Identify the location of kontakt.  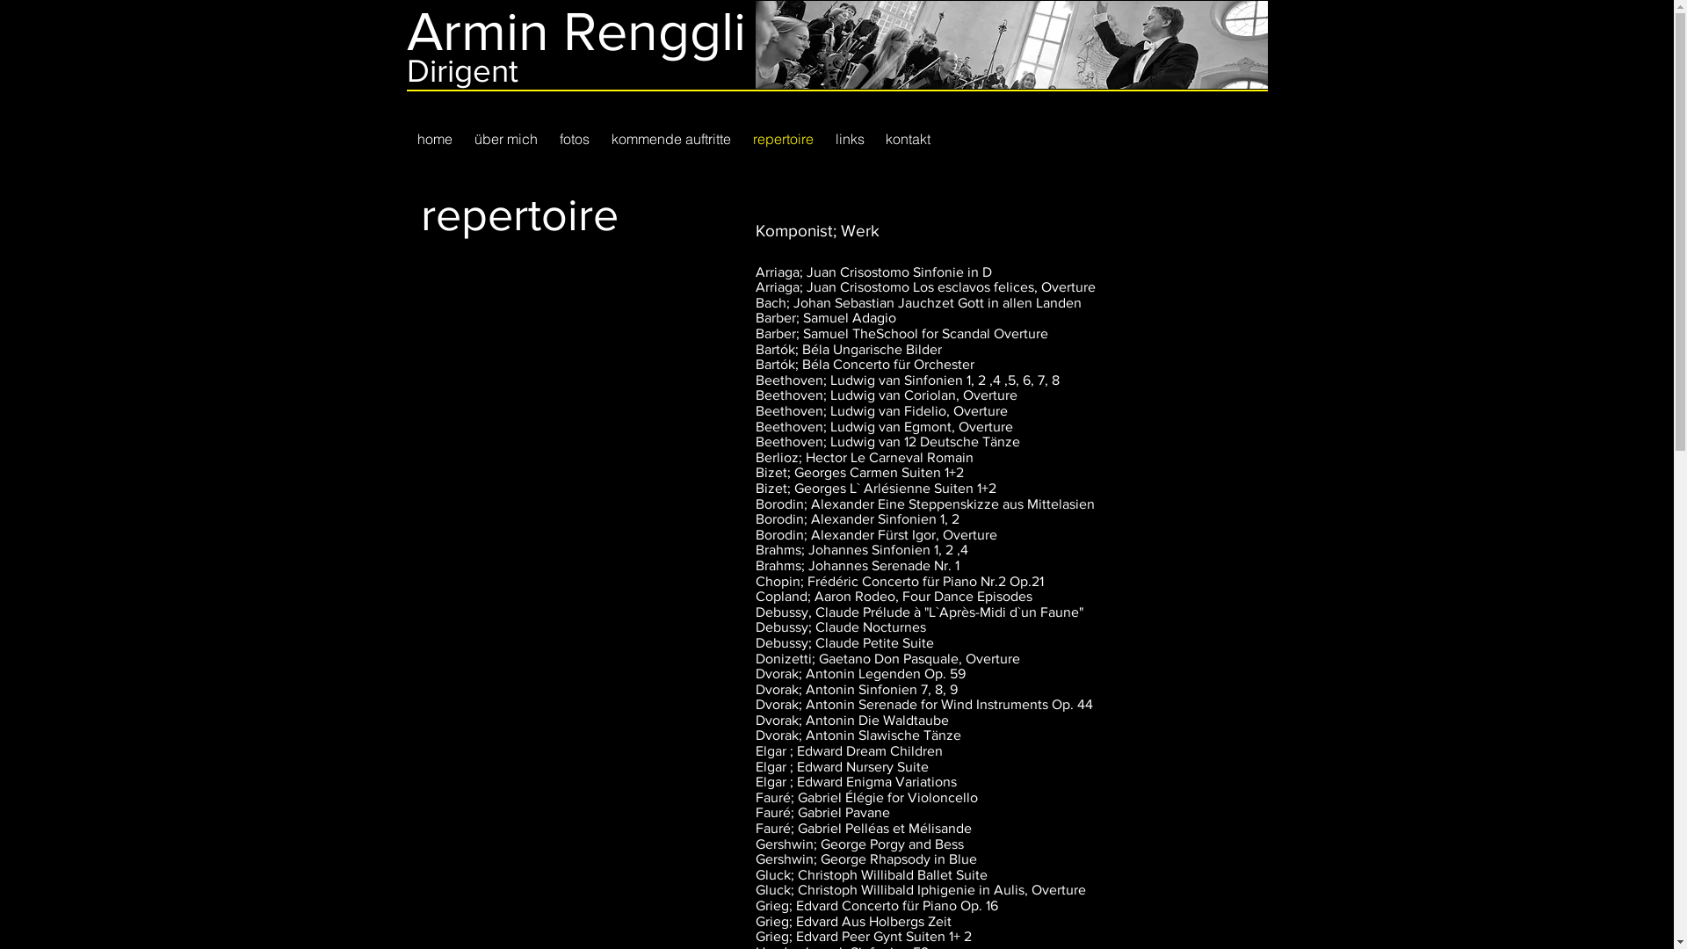
(909, 139).